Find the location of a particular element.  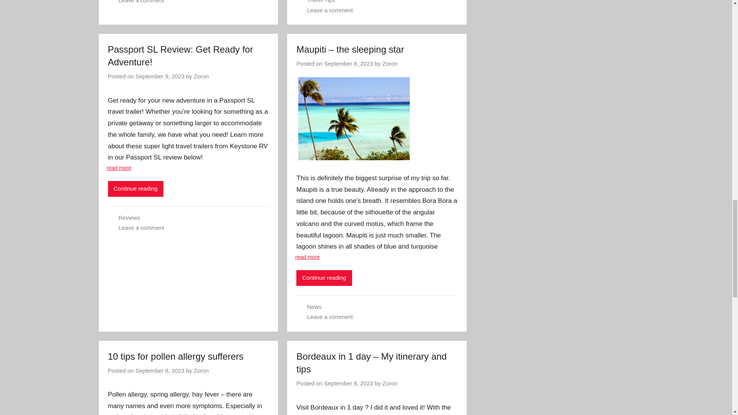

September 9, 2023 is located at coordinates (160, 76).